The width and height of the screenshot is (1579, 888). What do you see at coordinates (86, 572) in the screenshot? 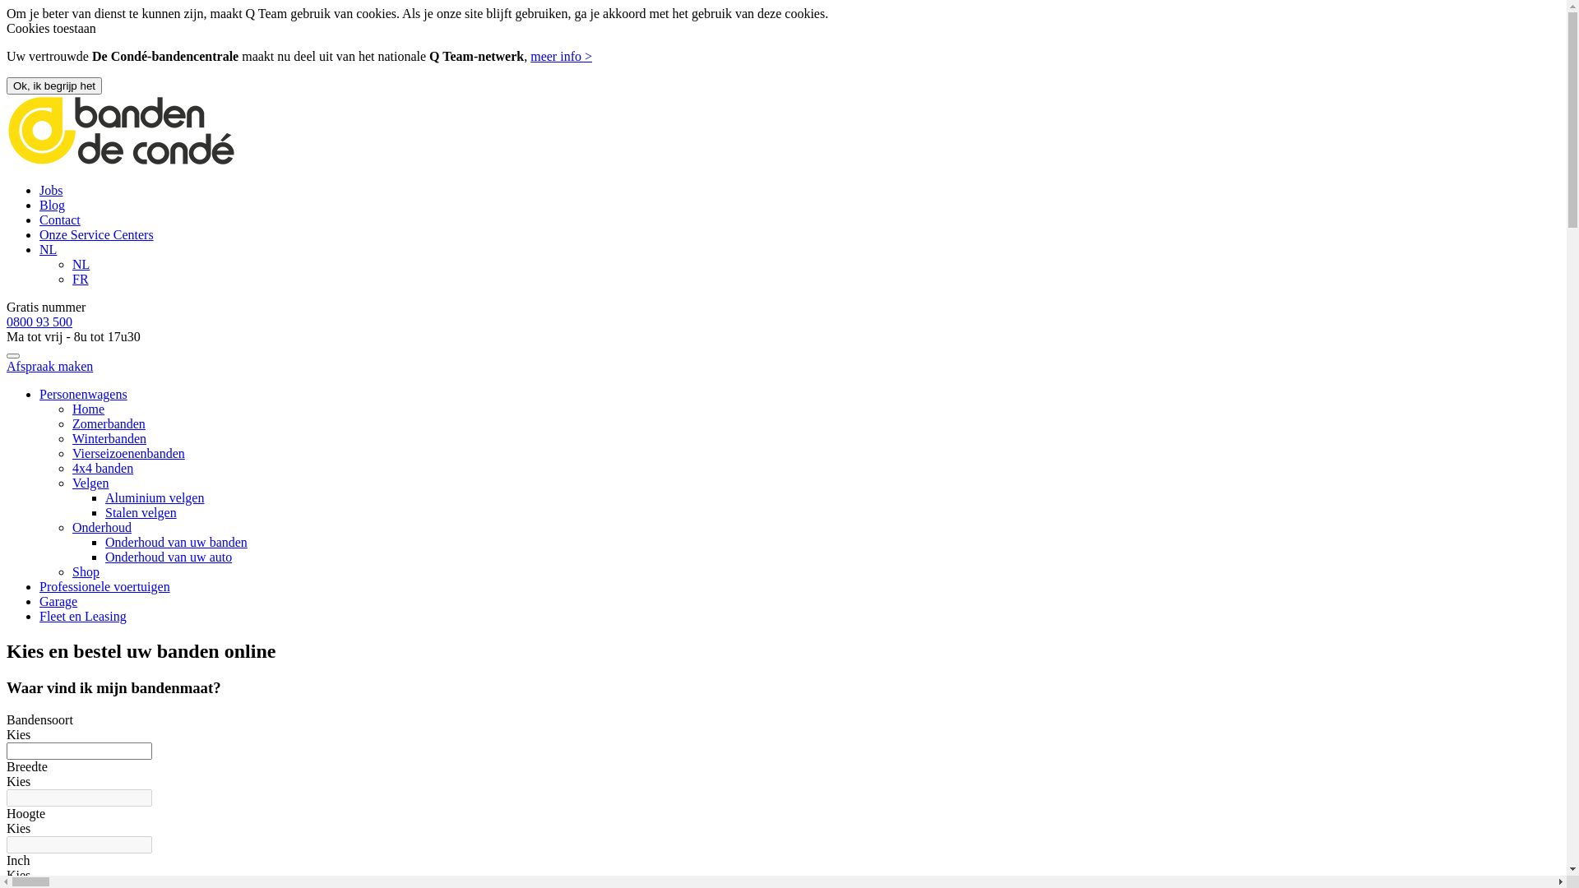
I see `Shop` at bounding box center [86, 572].